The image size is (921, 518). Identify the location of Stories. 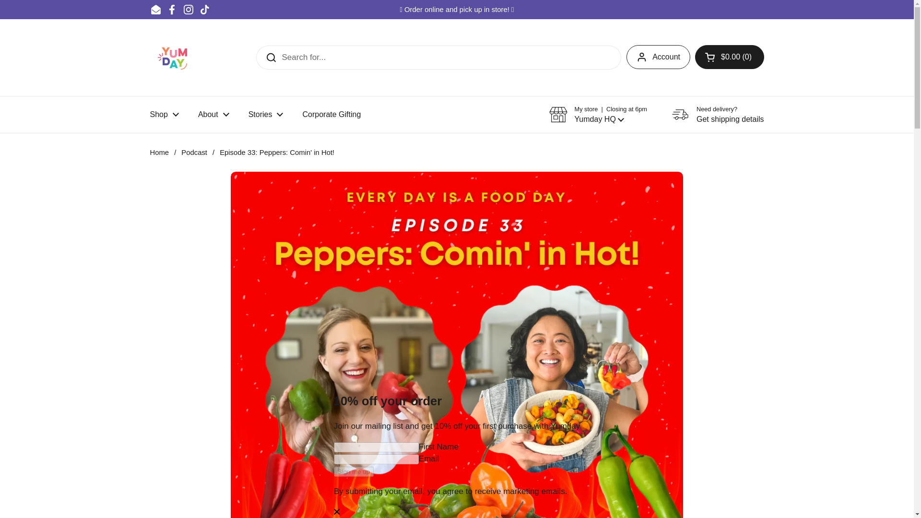
(266, 115).